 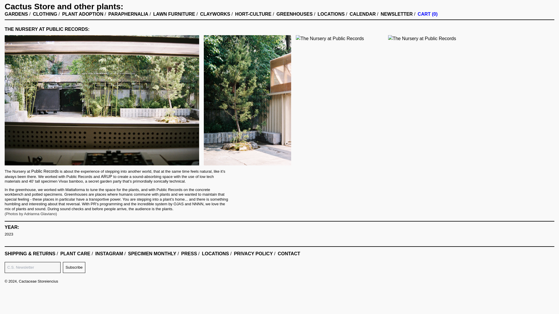 What do you see at coordinates (253, 254) in the screenshot?
I see `PRIVACY POLICY` at bounding box center [253, 254].